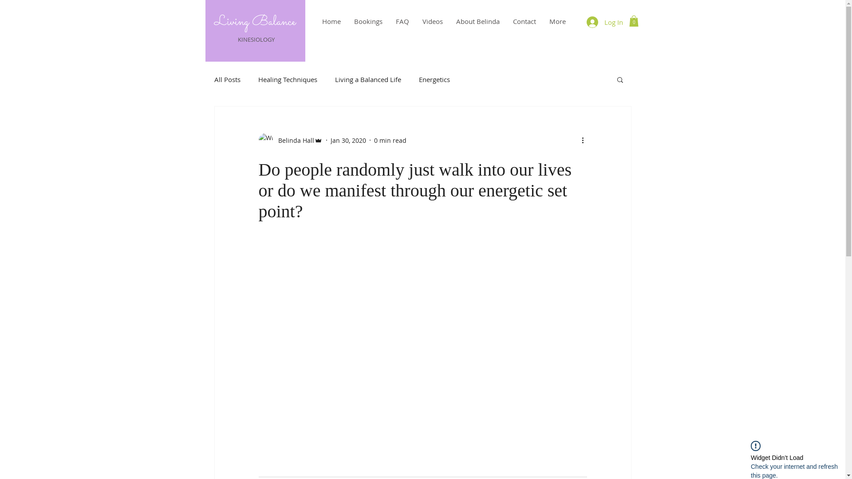 The image size is (852, 479). Describe the element at coordinates (227, 79) in the screenshot. I see `All Posts` at that location.